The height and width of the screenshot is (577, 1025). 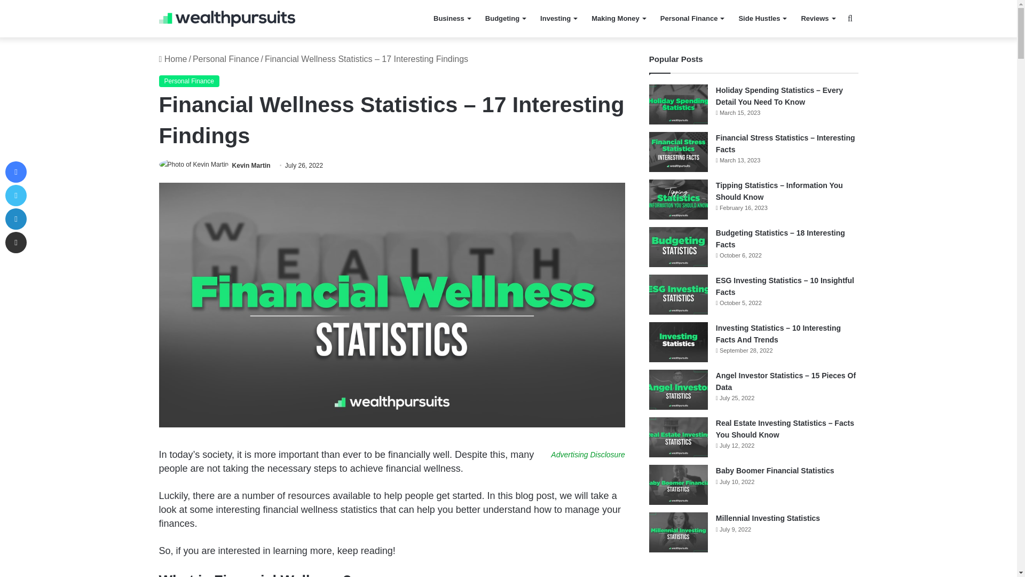 I want to click on Business, so click(x=452, y=19).